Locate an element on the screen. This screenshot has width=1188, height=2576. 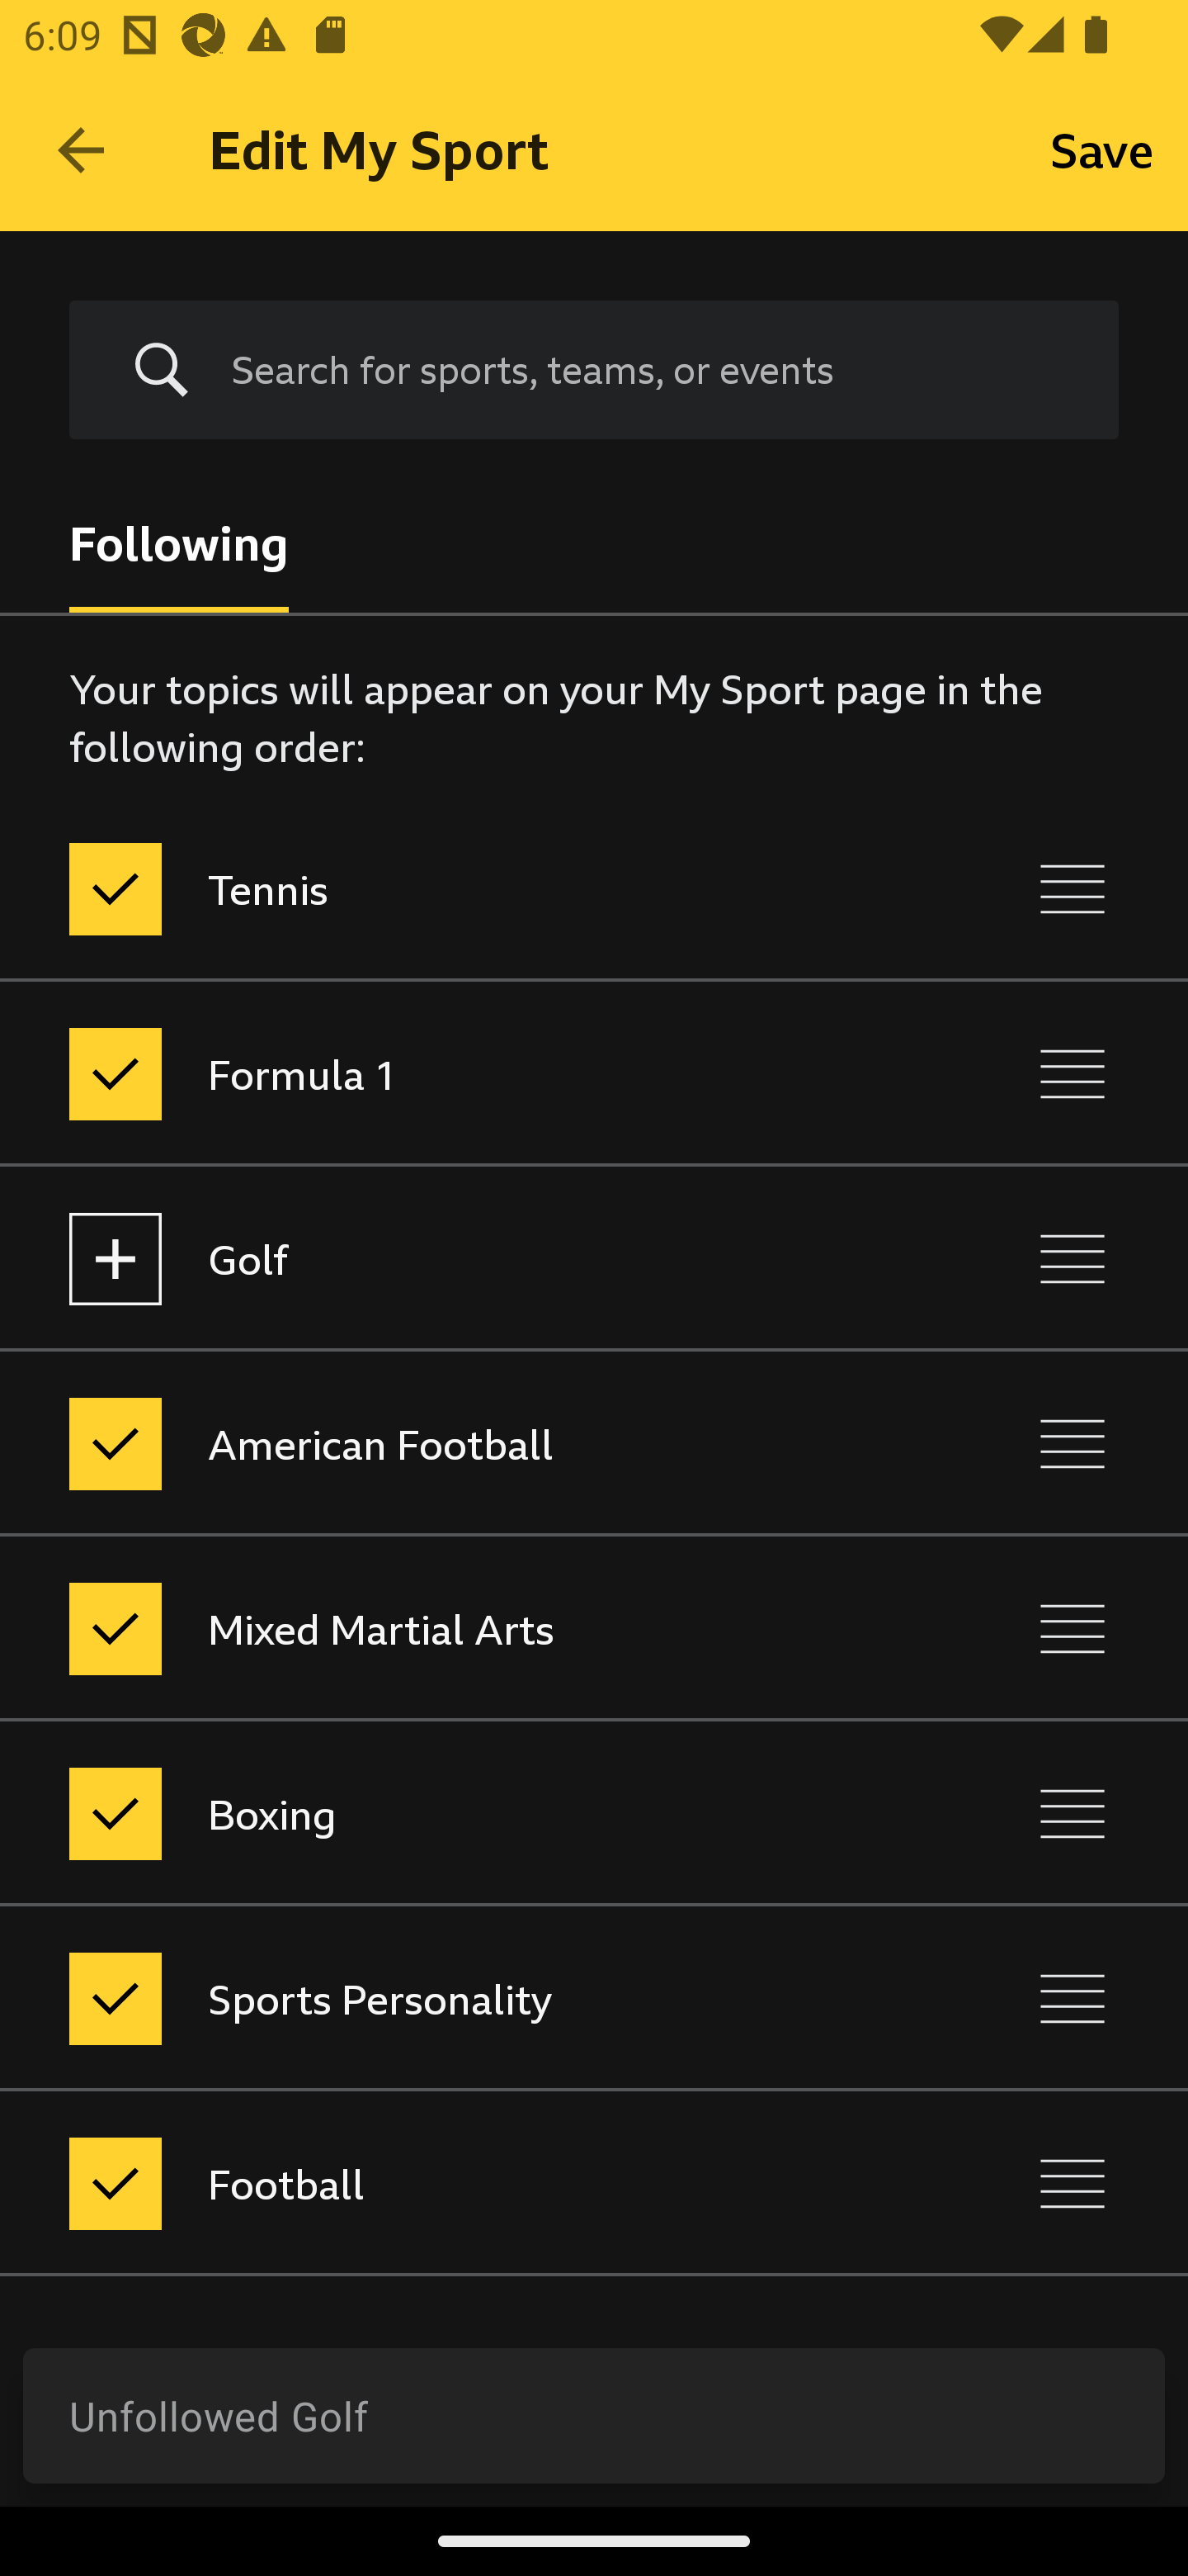
Navigate up is located at coordinates (81, 150).